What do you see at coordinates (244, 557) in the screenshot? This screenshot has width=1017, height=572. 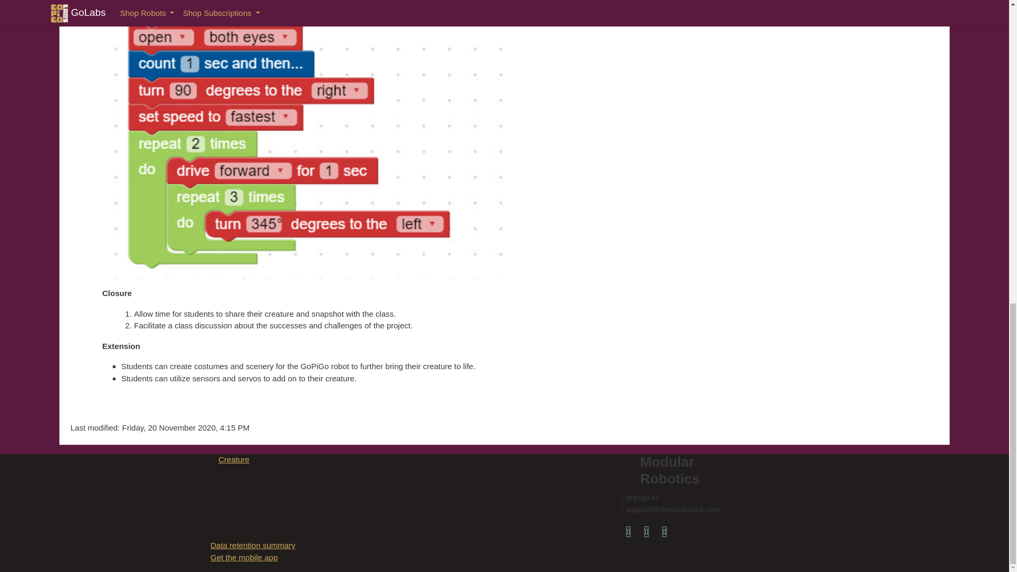 I see `Get the mobile app` at bounding box center [244, 557].